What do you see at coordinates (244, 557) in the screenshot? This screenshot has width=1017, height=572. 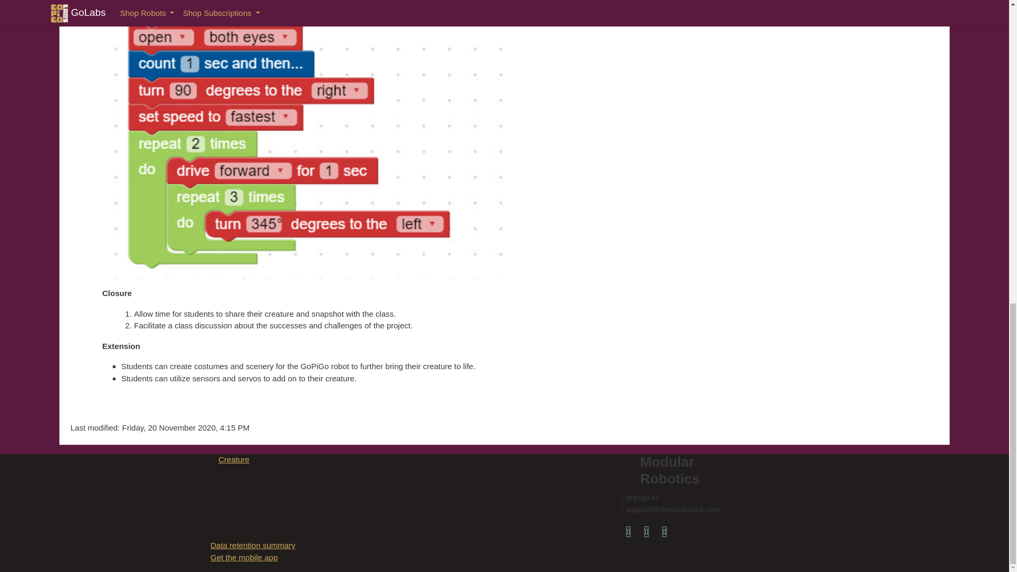 I see `Get the mobile app` at bounding box center [244, 557].